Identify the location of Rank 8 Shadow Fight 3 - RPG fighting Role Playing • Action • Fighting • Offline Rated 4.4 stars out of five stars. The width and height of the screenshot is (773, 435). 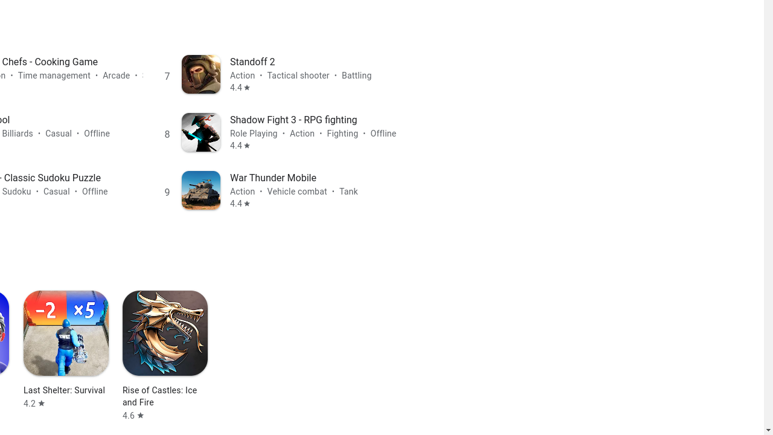
(283, 132).